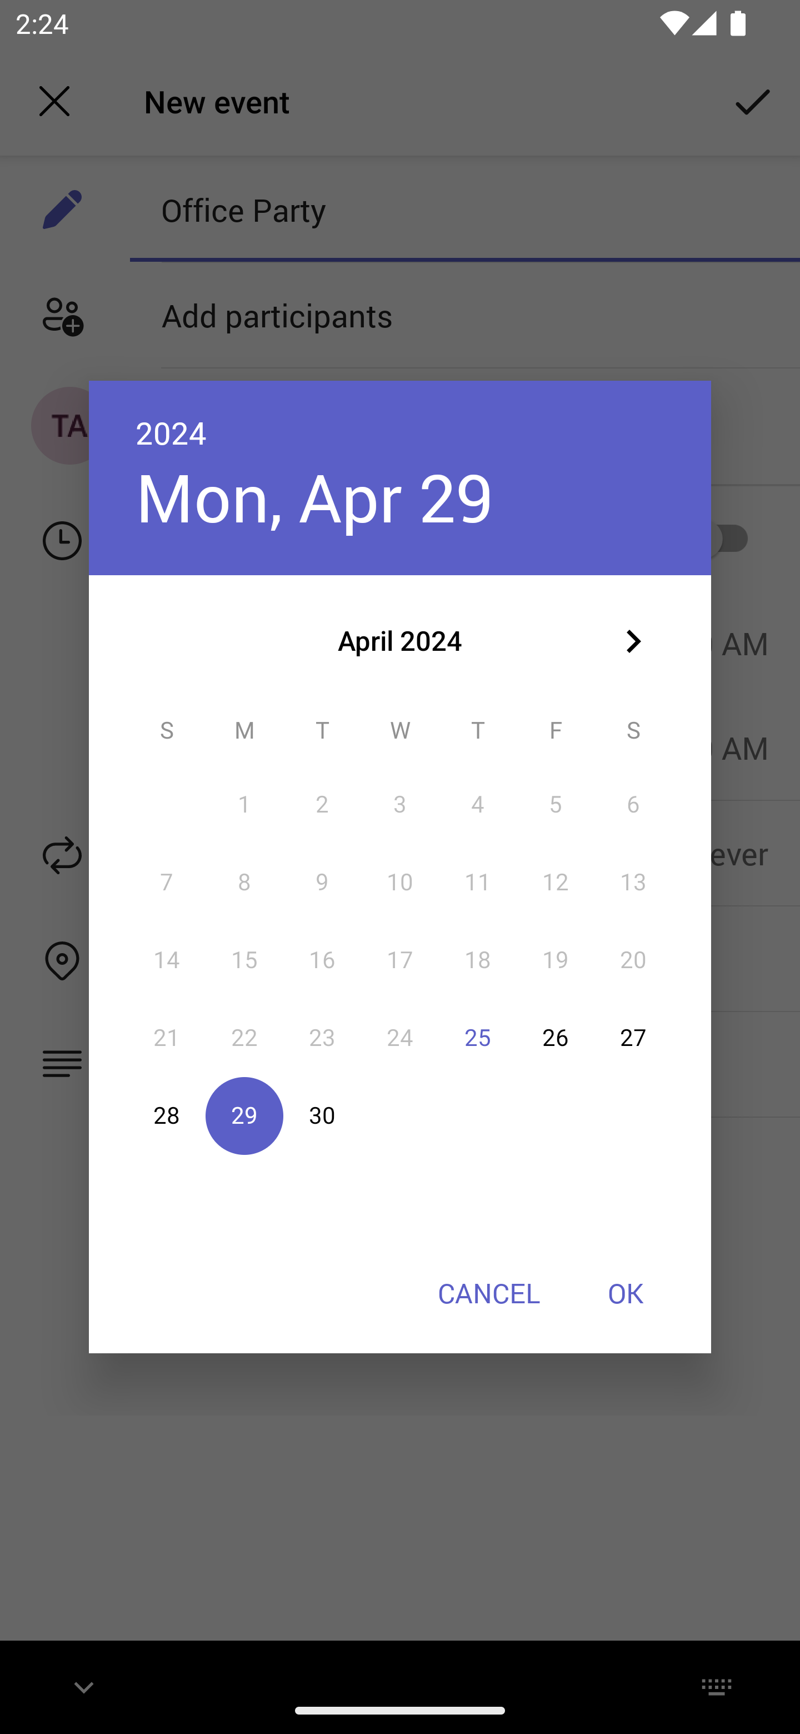  I want to click on 22 22 April 2024, so click(244, 1038).